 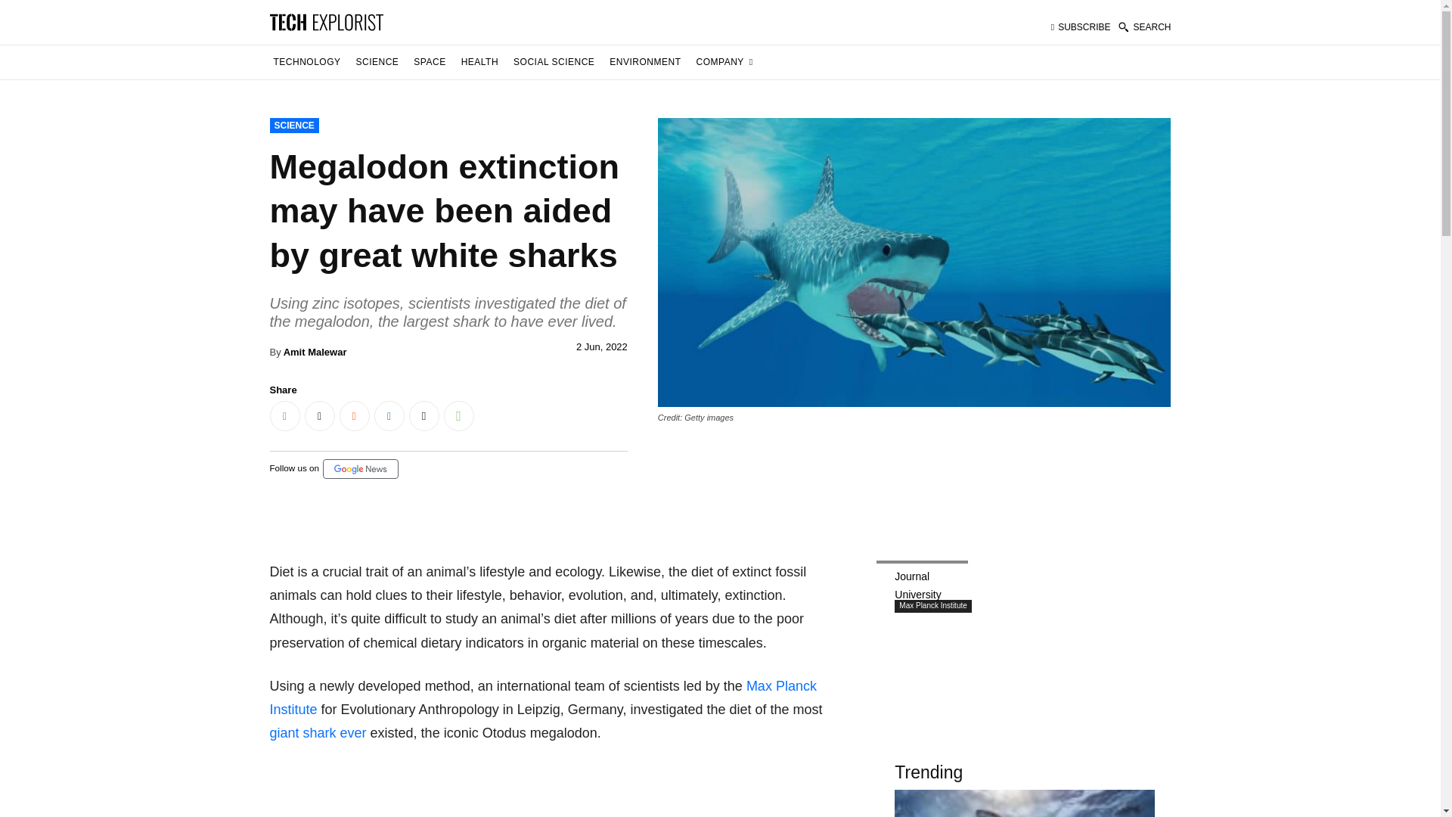 I want to click on Linkedin, so click(x=388, y=416).